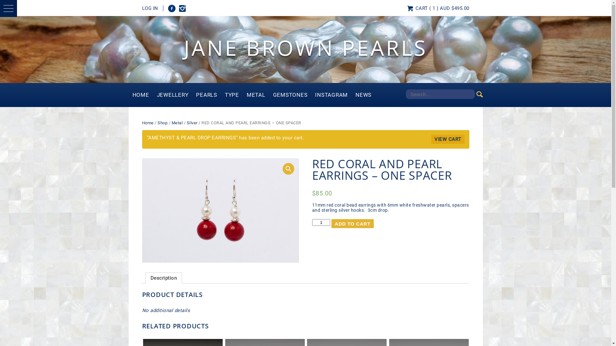  I want to click on LOG IN, so click(152, 8).